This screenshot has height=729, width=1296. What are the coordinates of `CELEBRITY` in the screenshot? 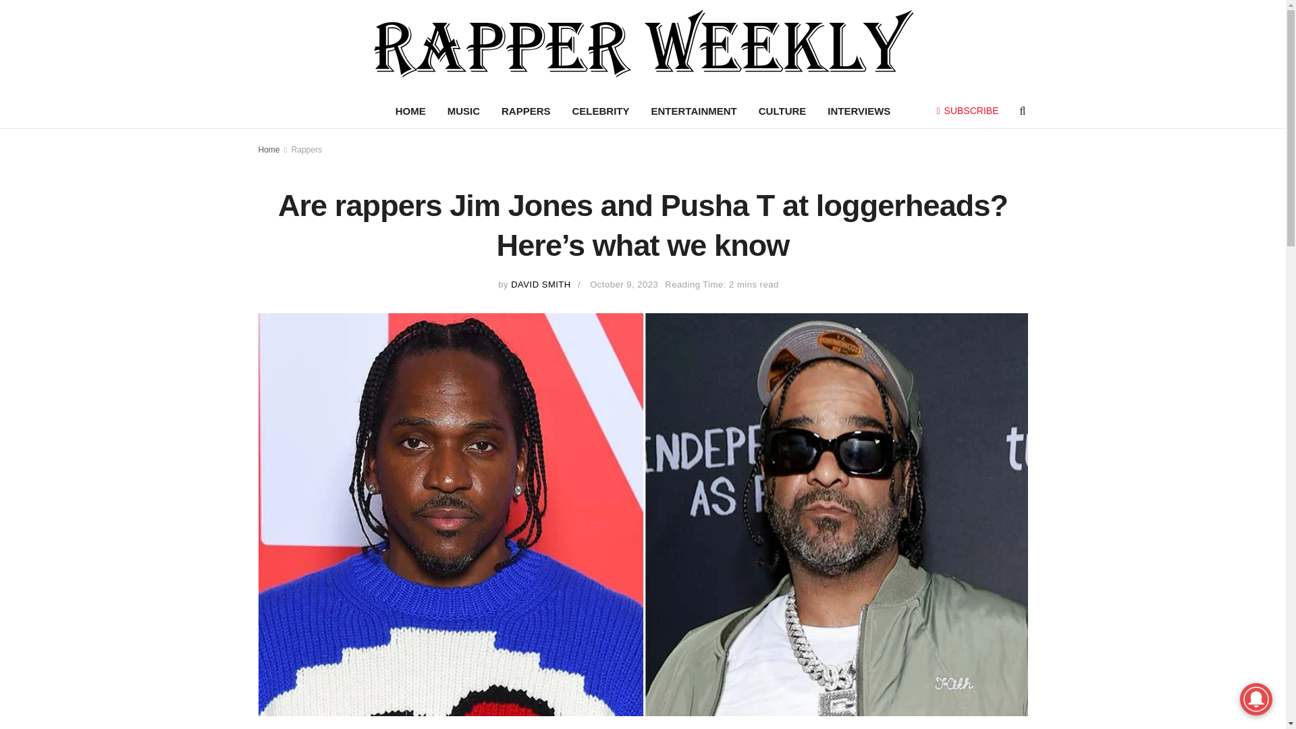 It's located at (601, 111).